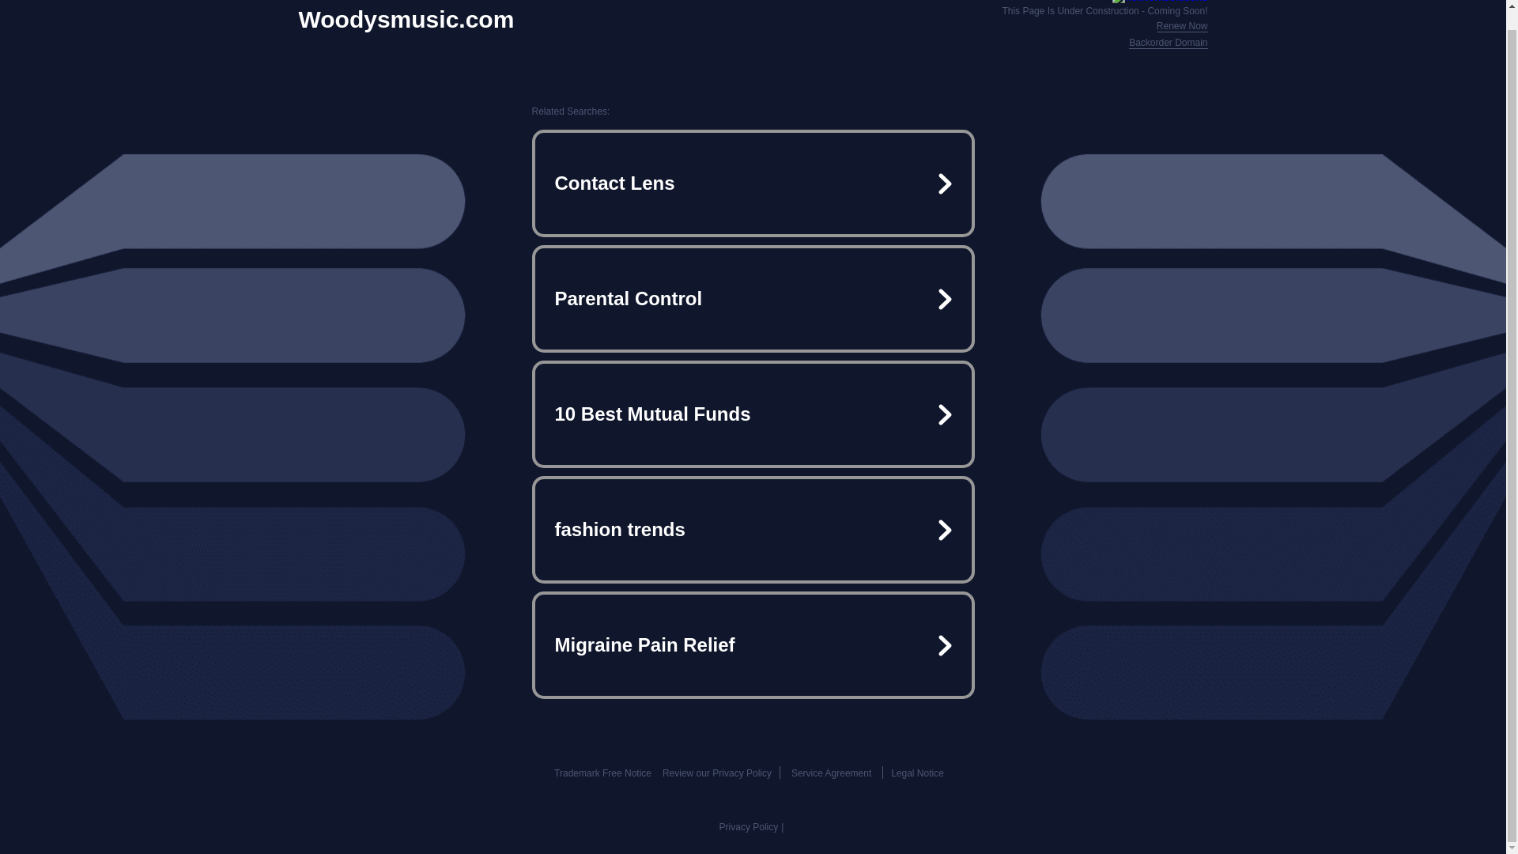 This screenshot has width=1518, height=854. Describe the element at coordinates (749, 827) in the screenshot. I see `Privacy Policy` at that location.